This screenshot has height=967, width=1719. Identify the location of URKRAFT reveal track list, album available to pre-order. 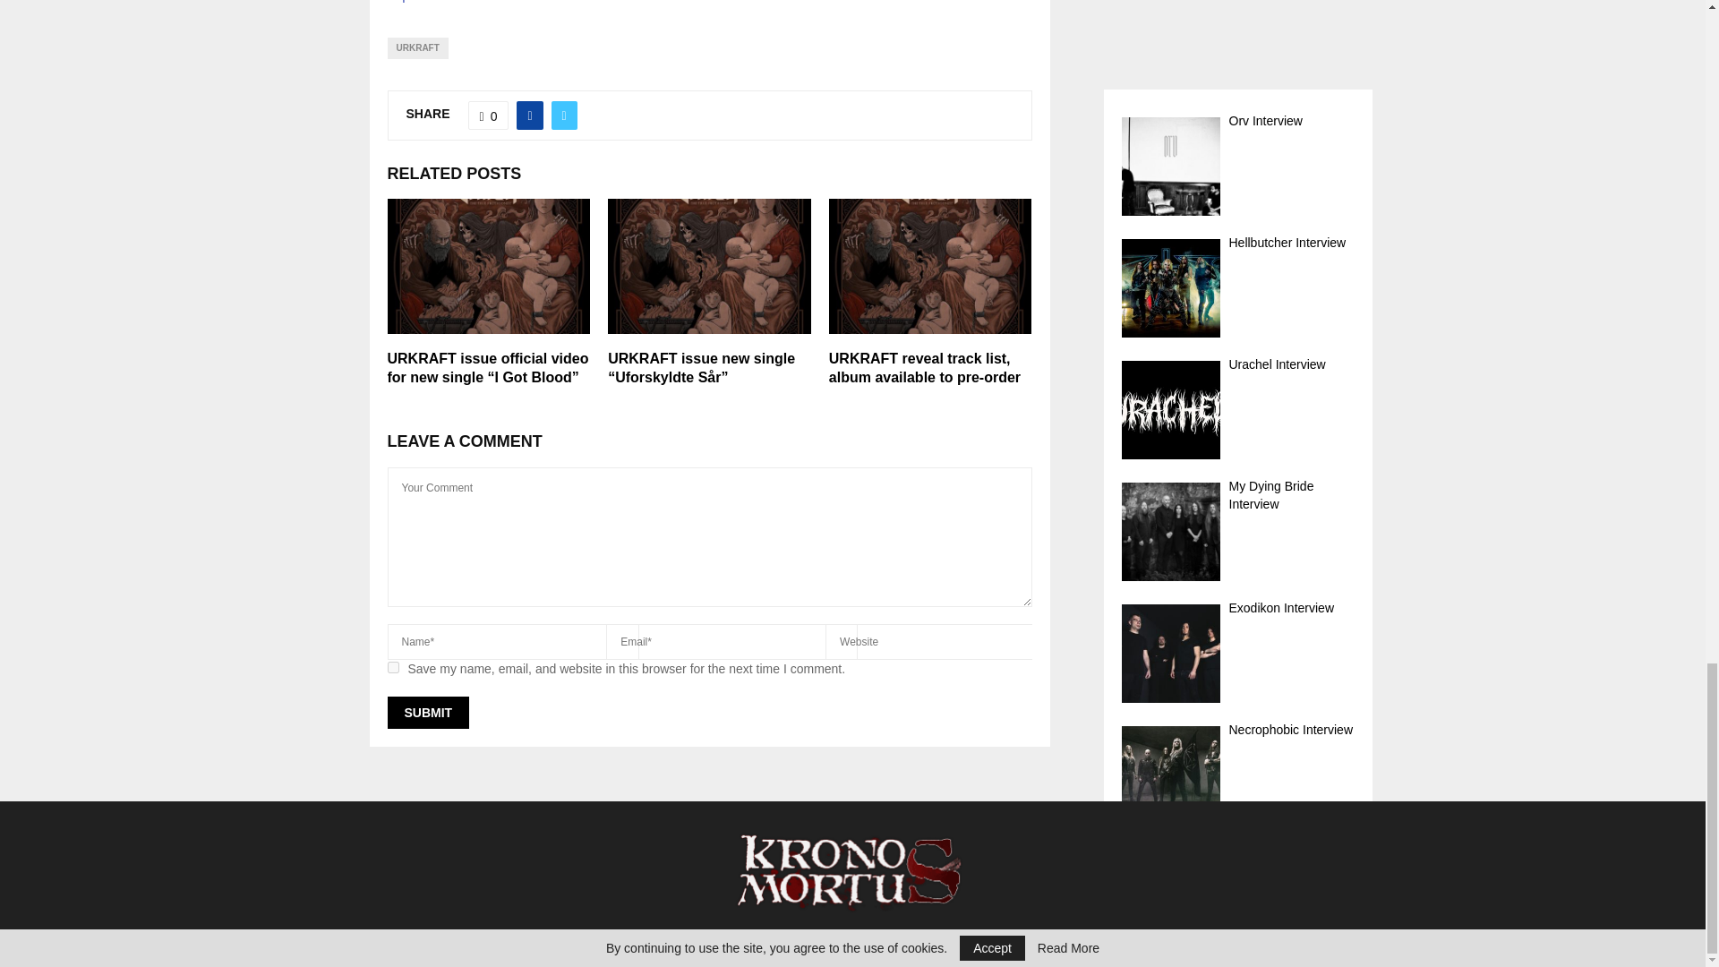
(924, 367).